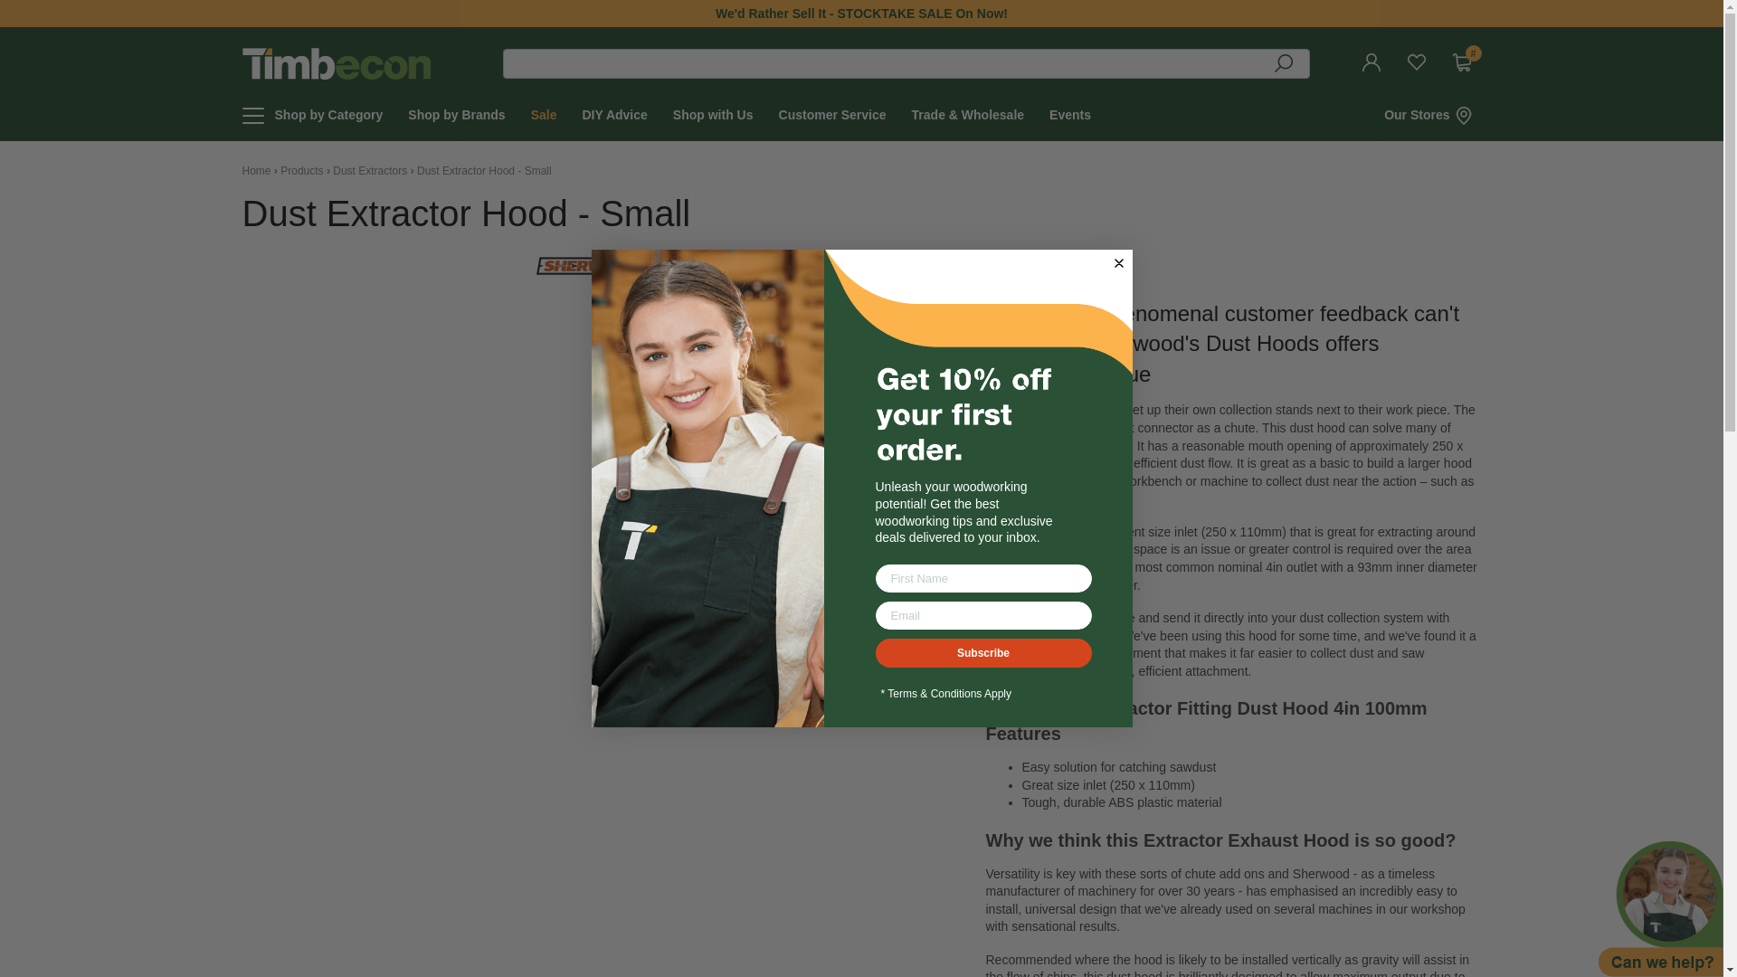 The width and height of the screenshot is (1737, 977). Describe the element at coordinates (1421, 63) in the screenshot. I see `My Wishlist` at that location.